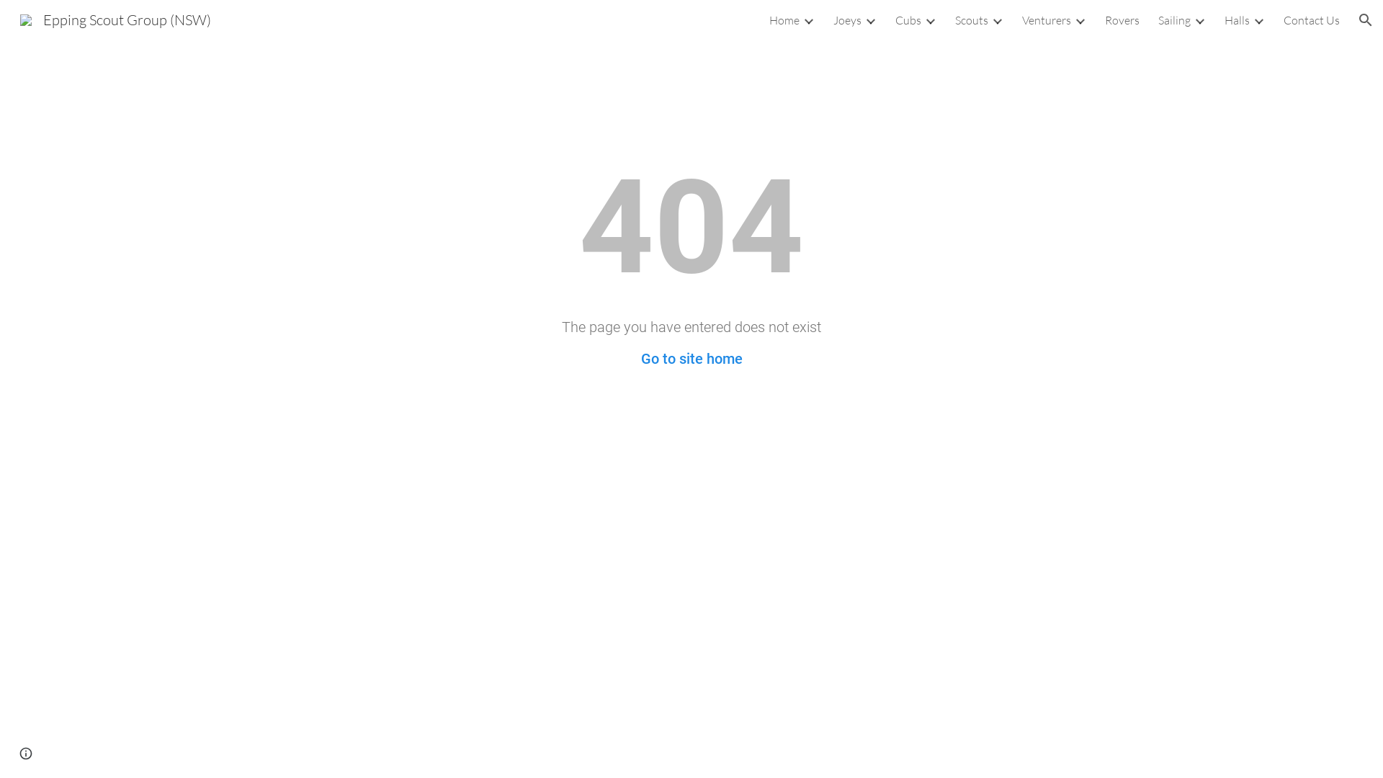 This screenshot has width=1383, height=778. I want to click on Sailing, so click(1174, 20).